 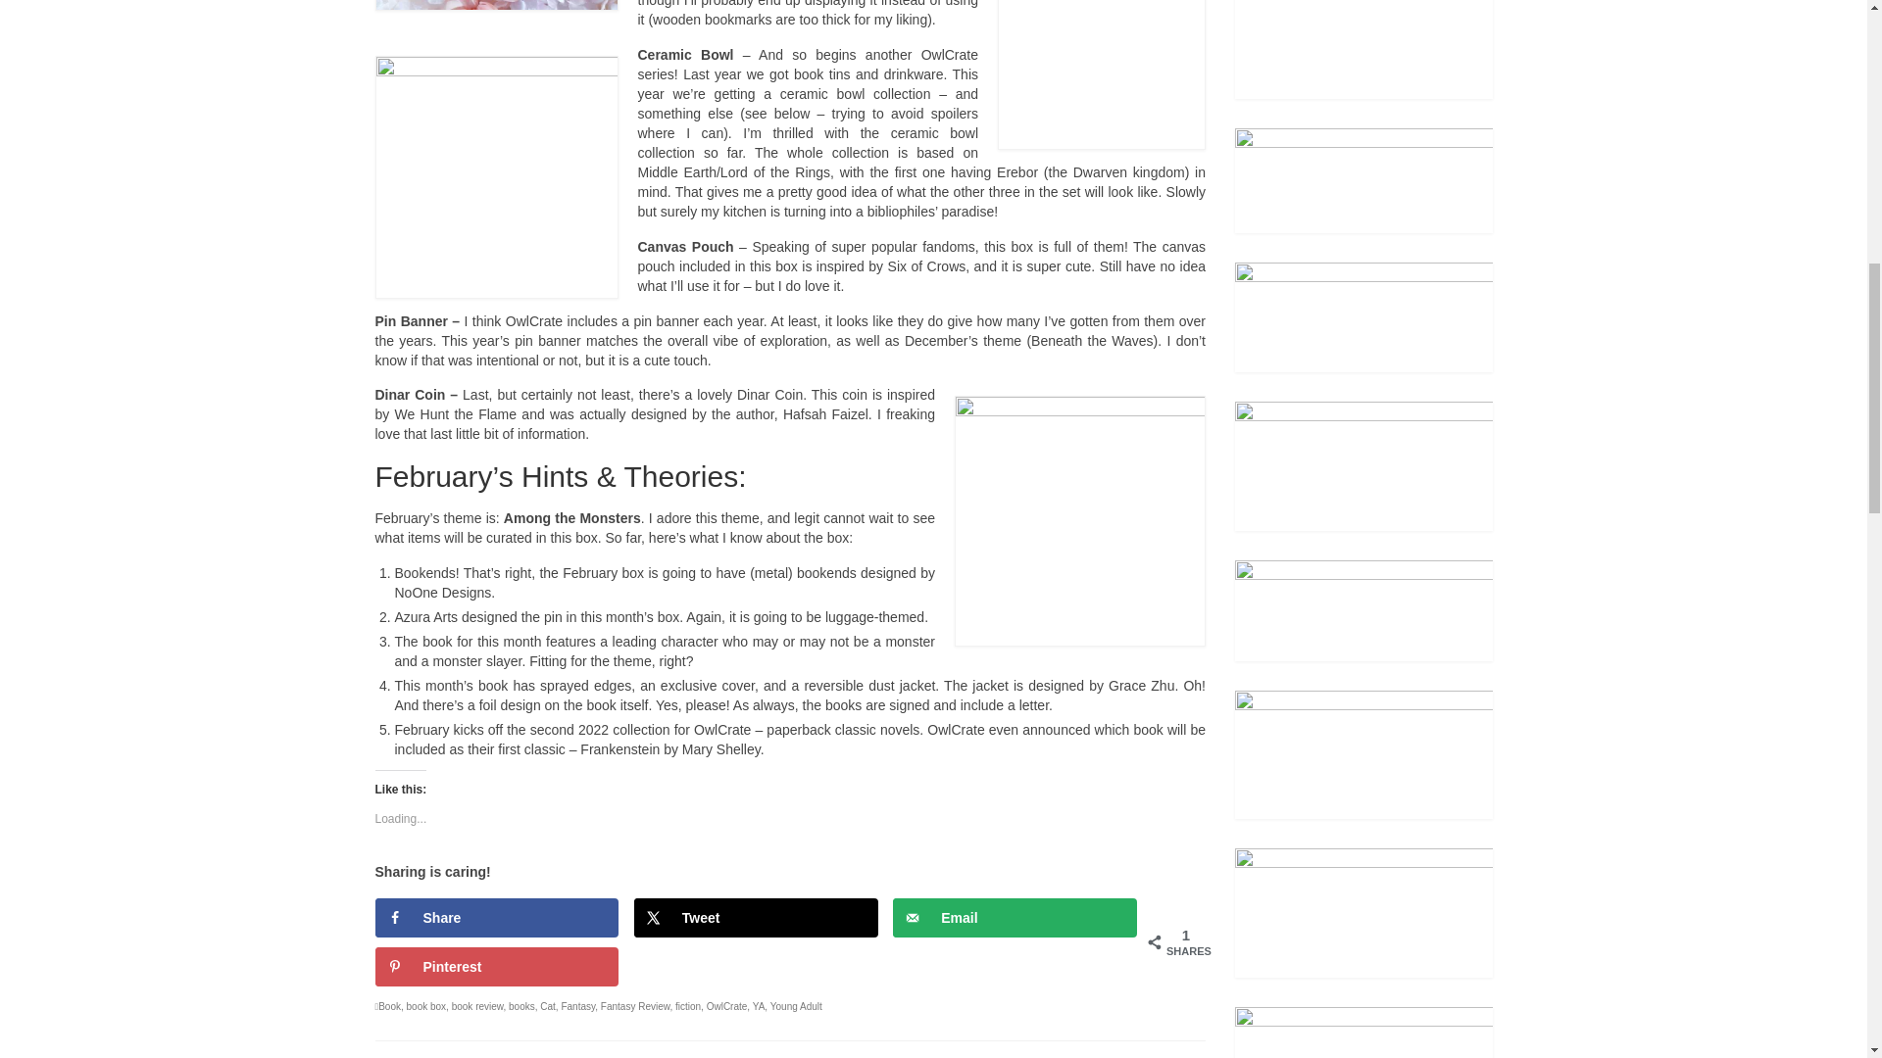 What do you see at coordinates (521, 1005) in the screenshot?
I see `books` at bounding box center [521, 1005].